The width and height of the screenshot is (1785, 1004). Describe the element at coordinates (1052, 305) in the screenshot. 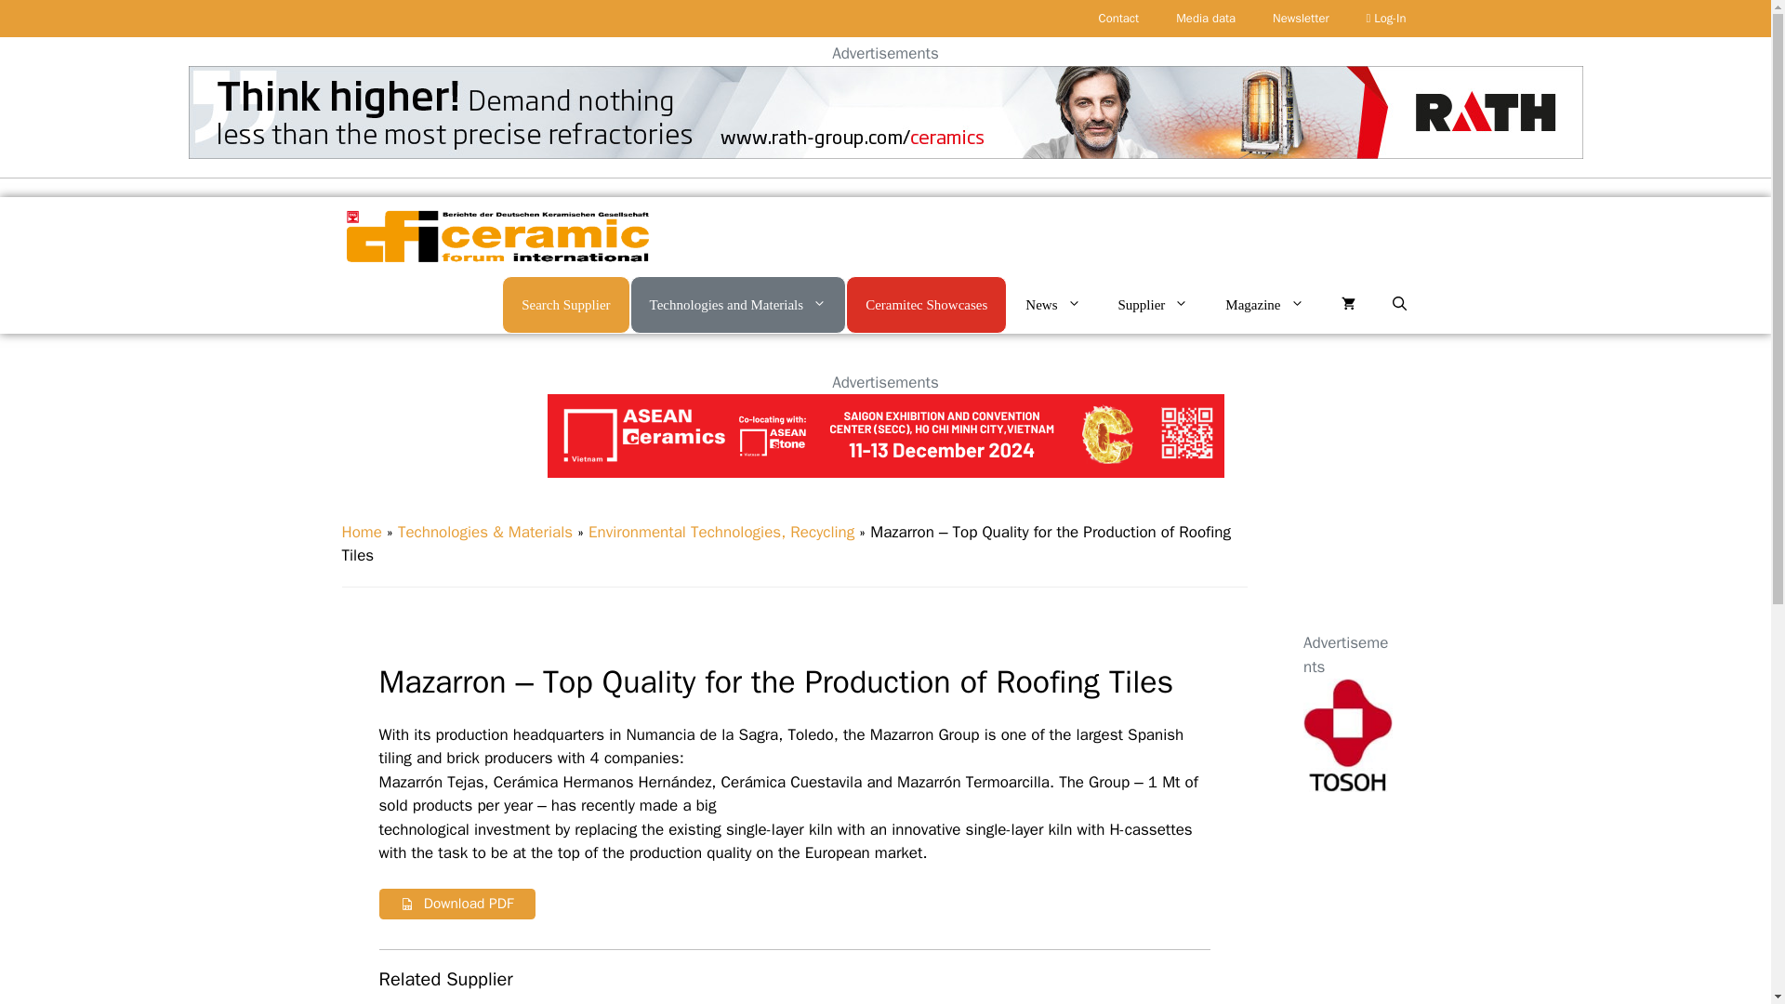

I see `News` at that location.